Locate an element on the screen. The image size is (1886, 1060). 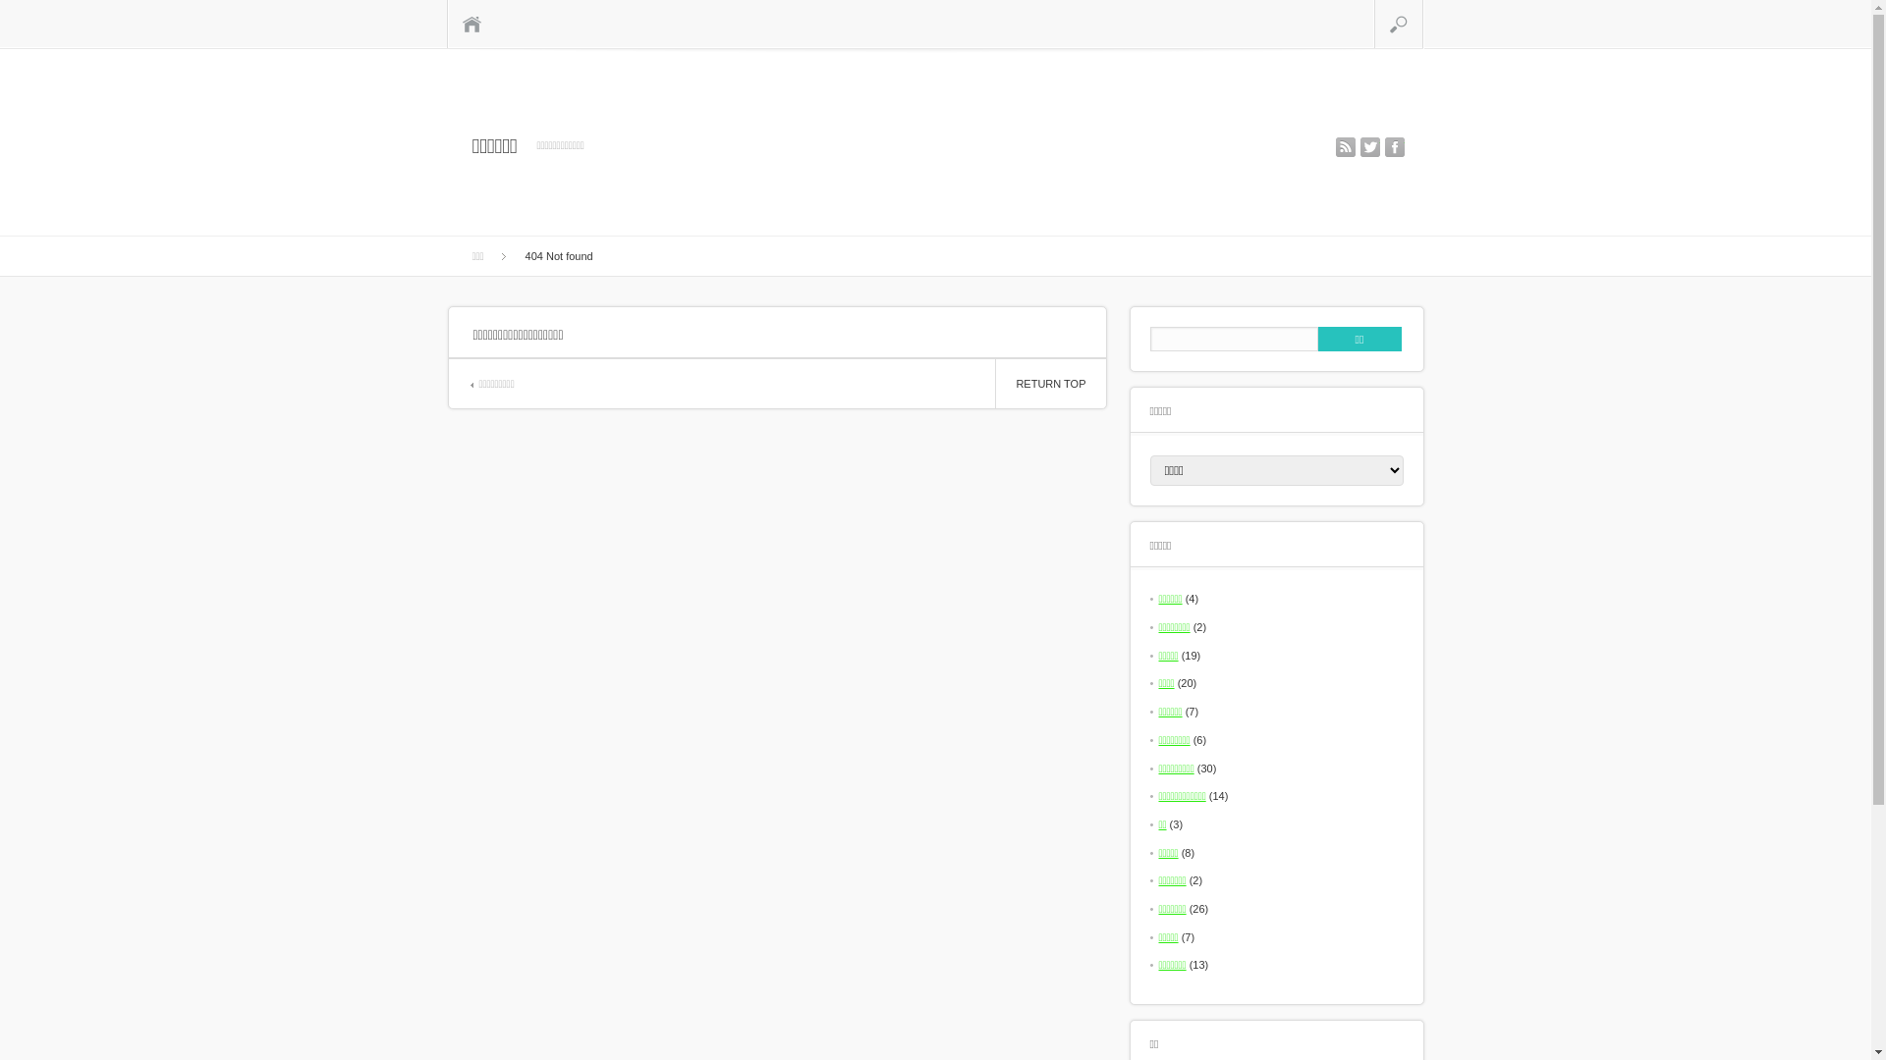
RETURN TOP is located at coordinates (1050, 384).